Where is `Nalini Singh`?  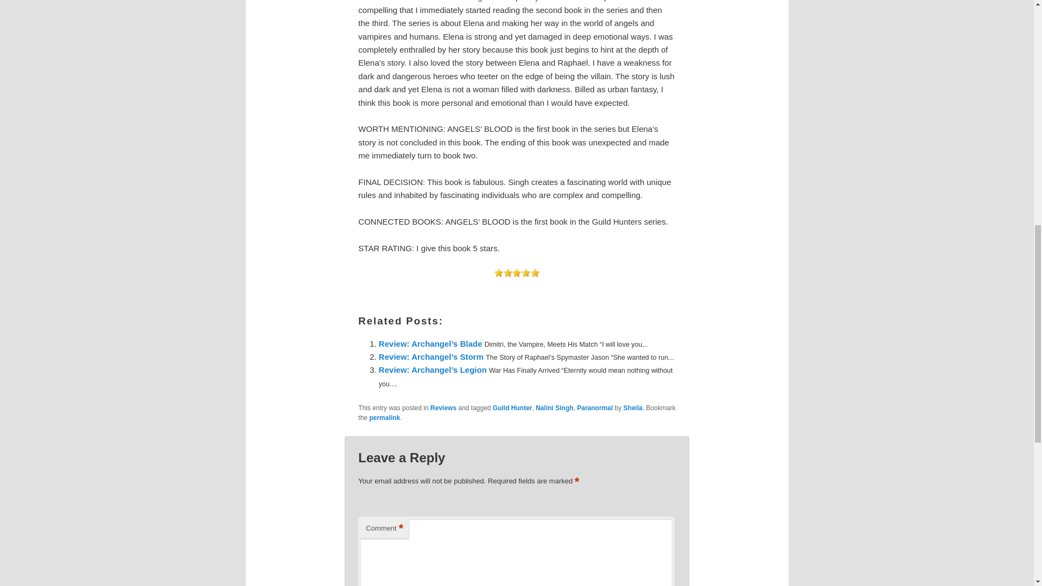
Nalini Singh is located at coordinates (554, 408).